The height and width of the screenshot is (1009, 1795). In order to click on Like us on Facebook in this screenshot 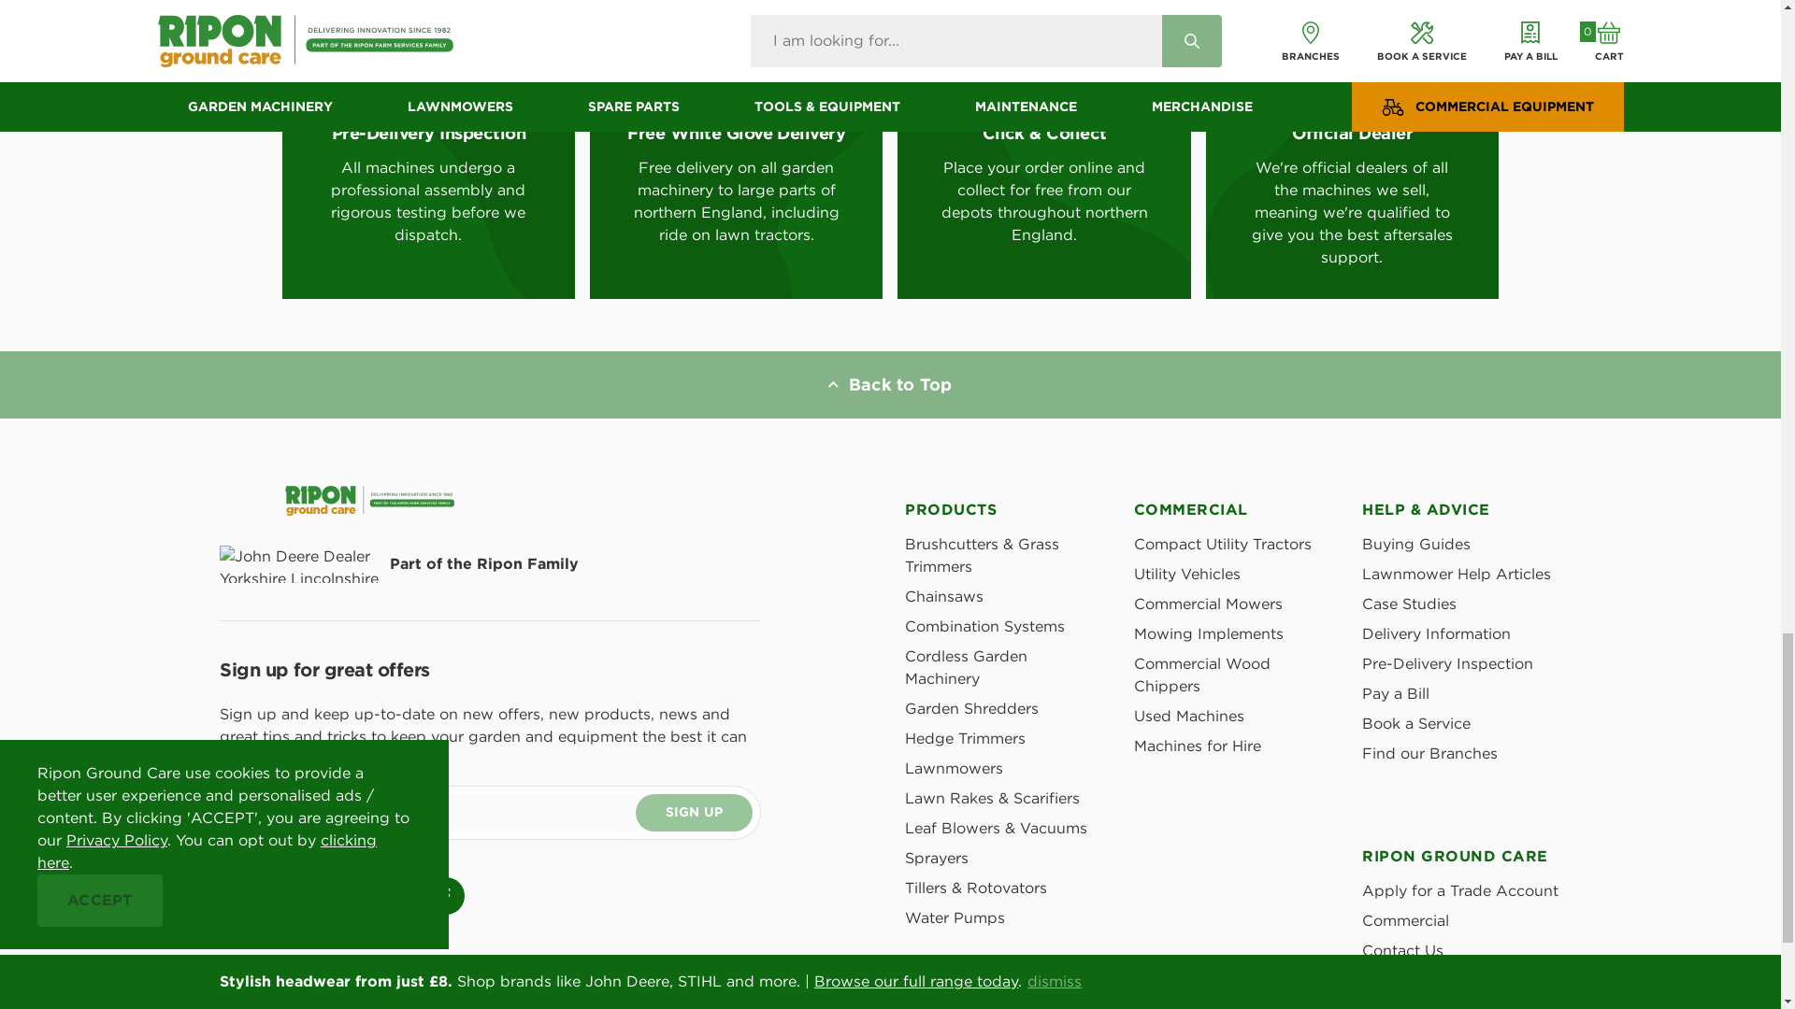, I will do `click(445, 895)`.